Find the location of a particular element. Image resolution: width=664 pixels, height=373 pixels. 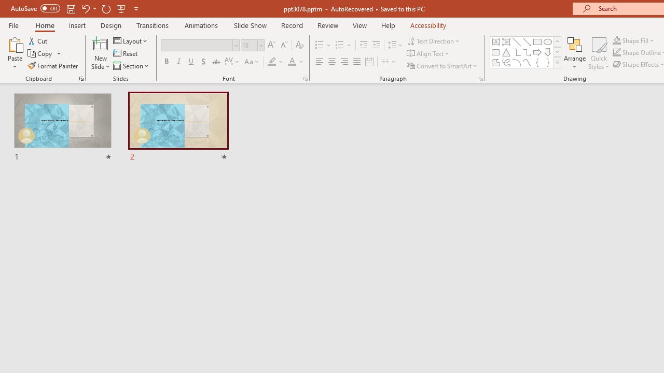

Align Right is located at coordinates (344, 62).